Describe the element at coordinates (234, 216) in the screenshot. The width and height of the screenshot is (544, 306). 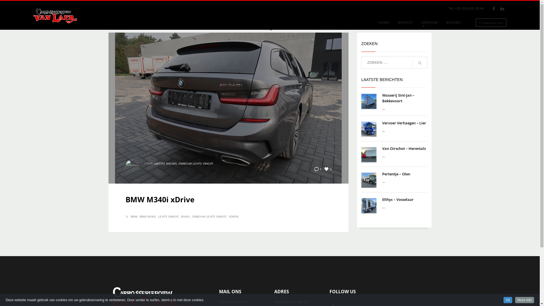
I see `XDRIVE` at that location.